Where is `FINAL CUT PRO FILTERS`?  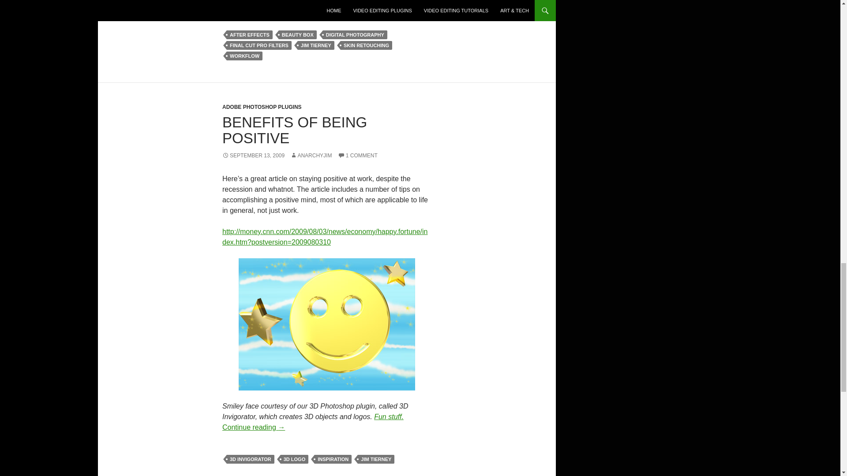
FINAL CUT PRO FILTERS is located at coordinates (259, 45).